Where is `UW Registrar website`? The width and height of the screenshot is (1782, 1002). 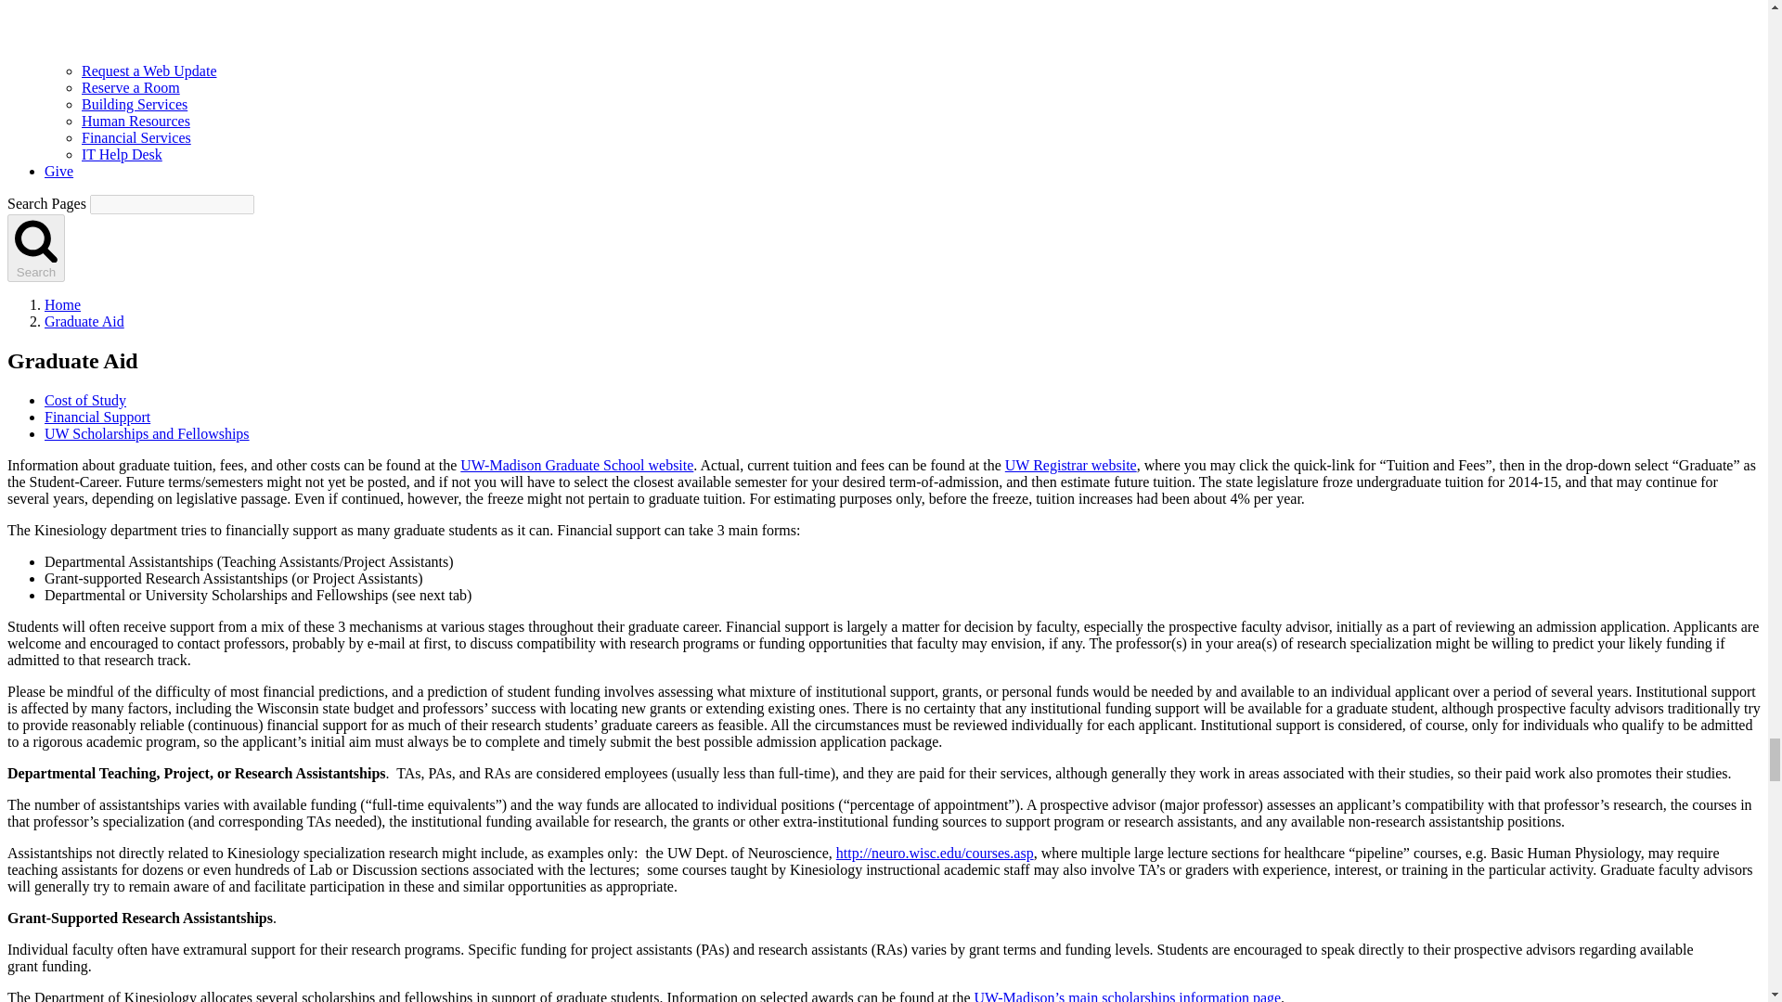 UW Registrar website is located at coordinates (1070, 464).